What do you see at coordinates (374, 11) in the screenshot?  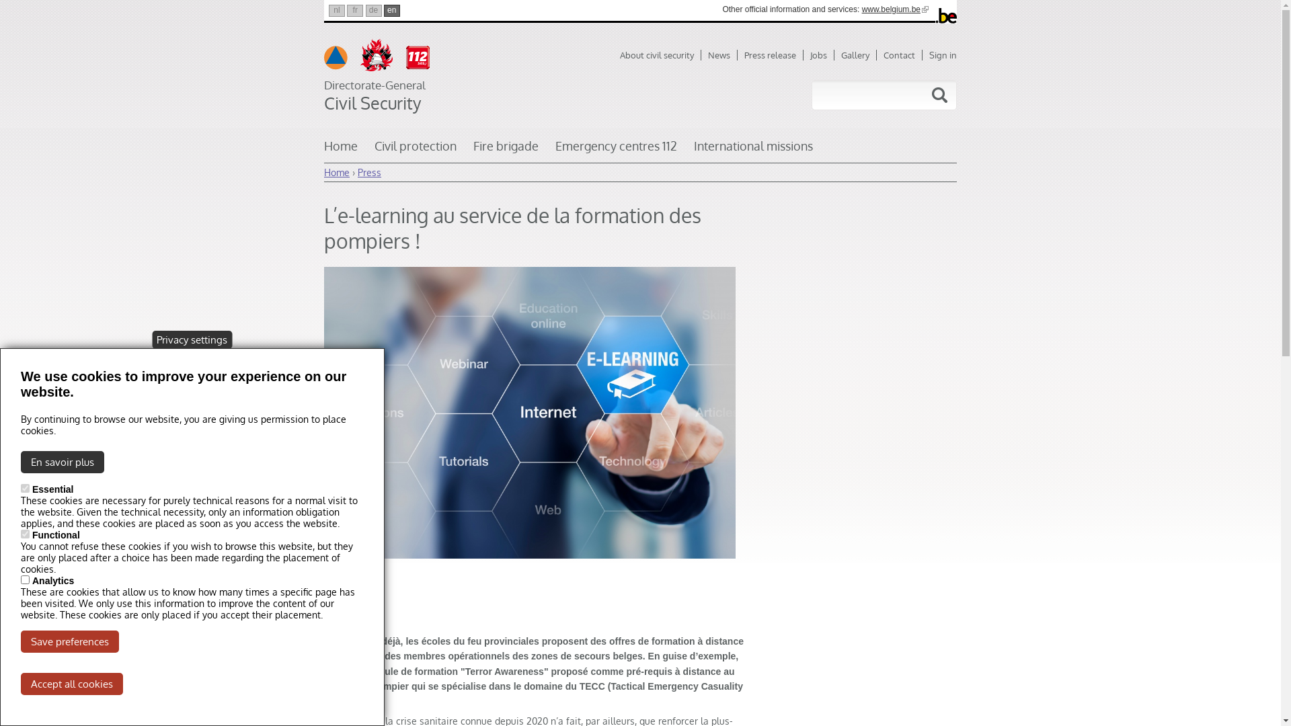 I see `de` at bounding box center [374, 11].